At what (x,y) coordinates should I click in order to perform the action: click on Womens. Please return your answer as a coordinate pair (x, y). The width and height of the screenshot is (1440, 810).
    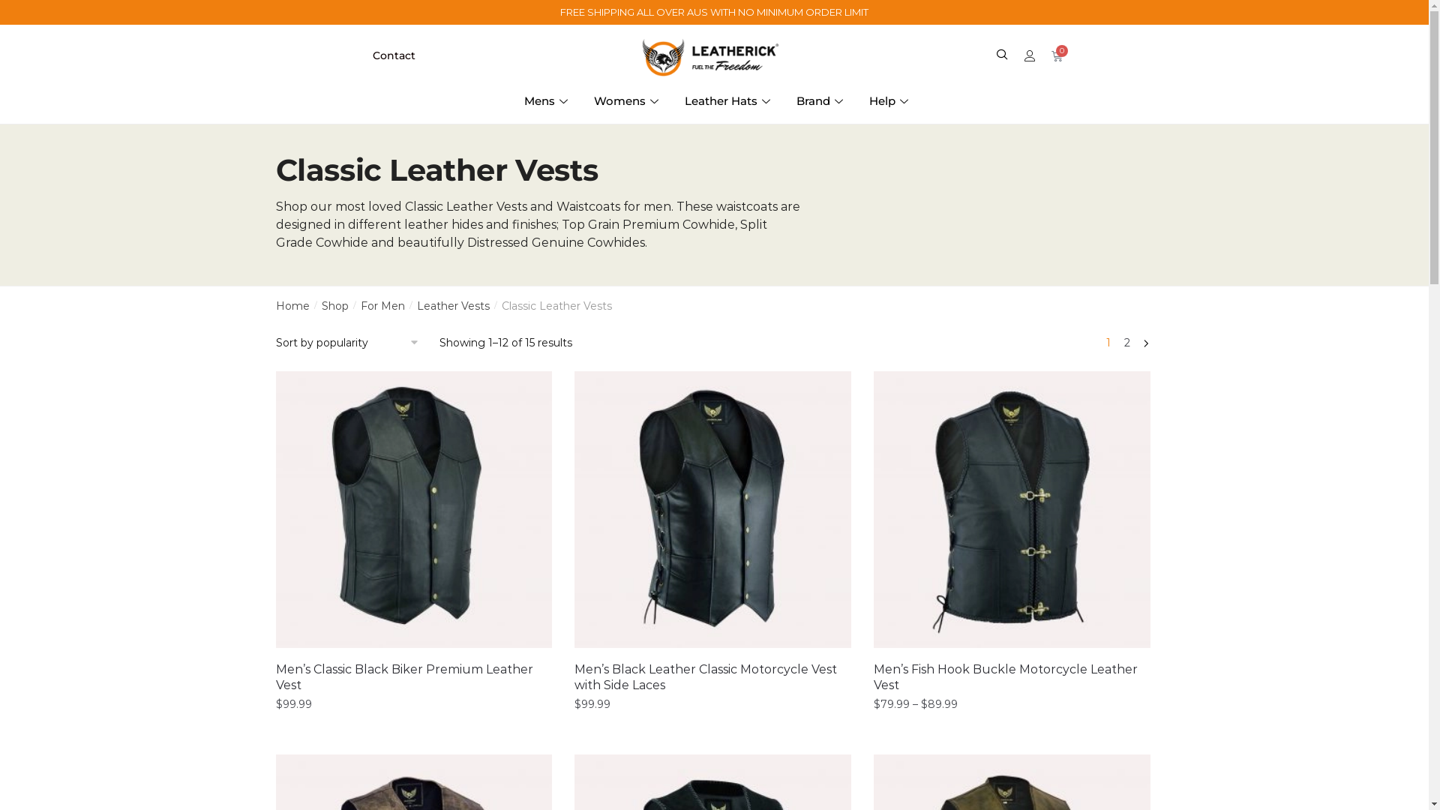
    Looking at the image, I should click on (628, 101).